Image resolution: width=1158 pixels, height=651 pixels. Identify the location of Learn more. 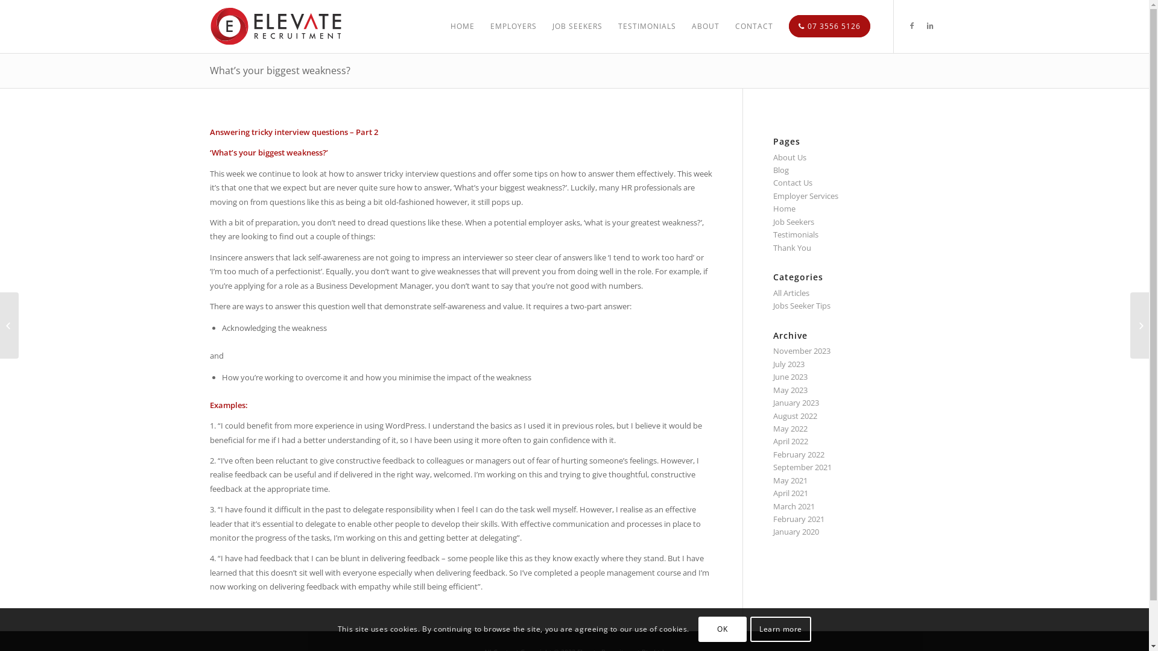
(780, 629).